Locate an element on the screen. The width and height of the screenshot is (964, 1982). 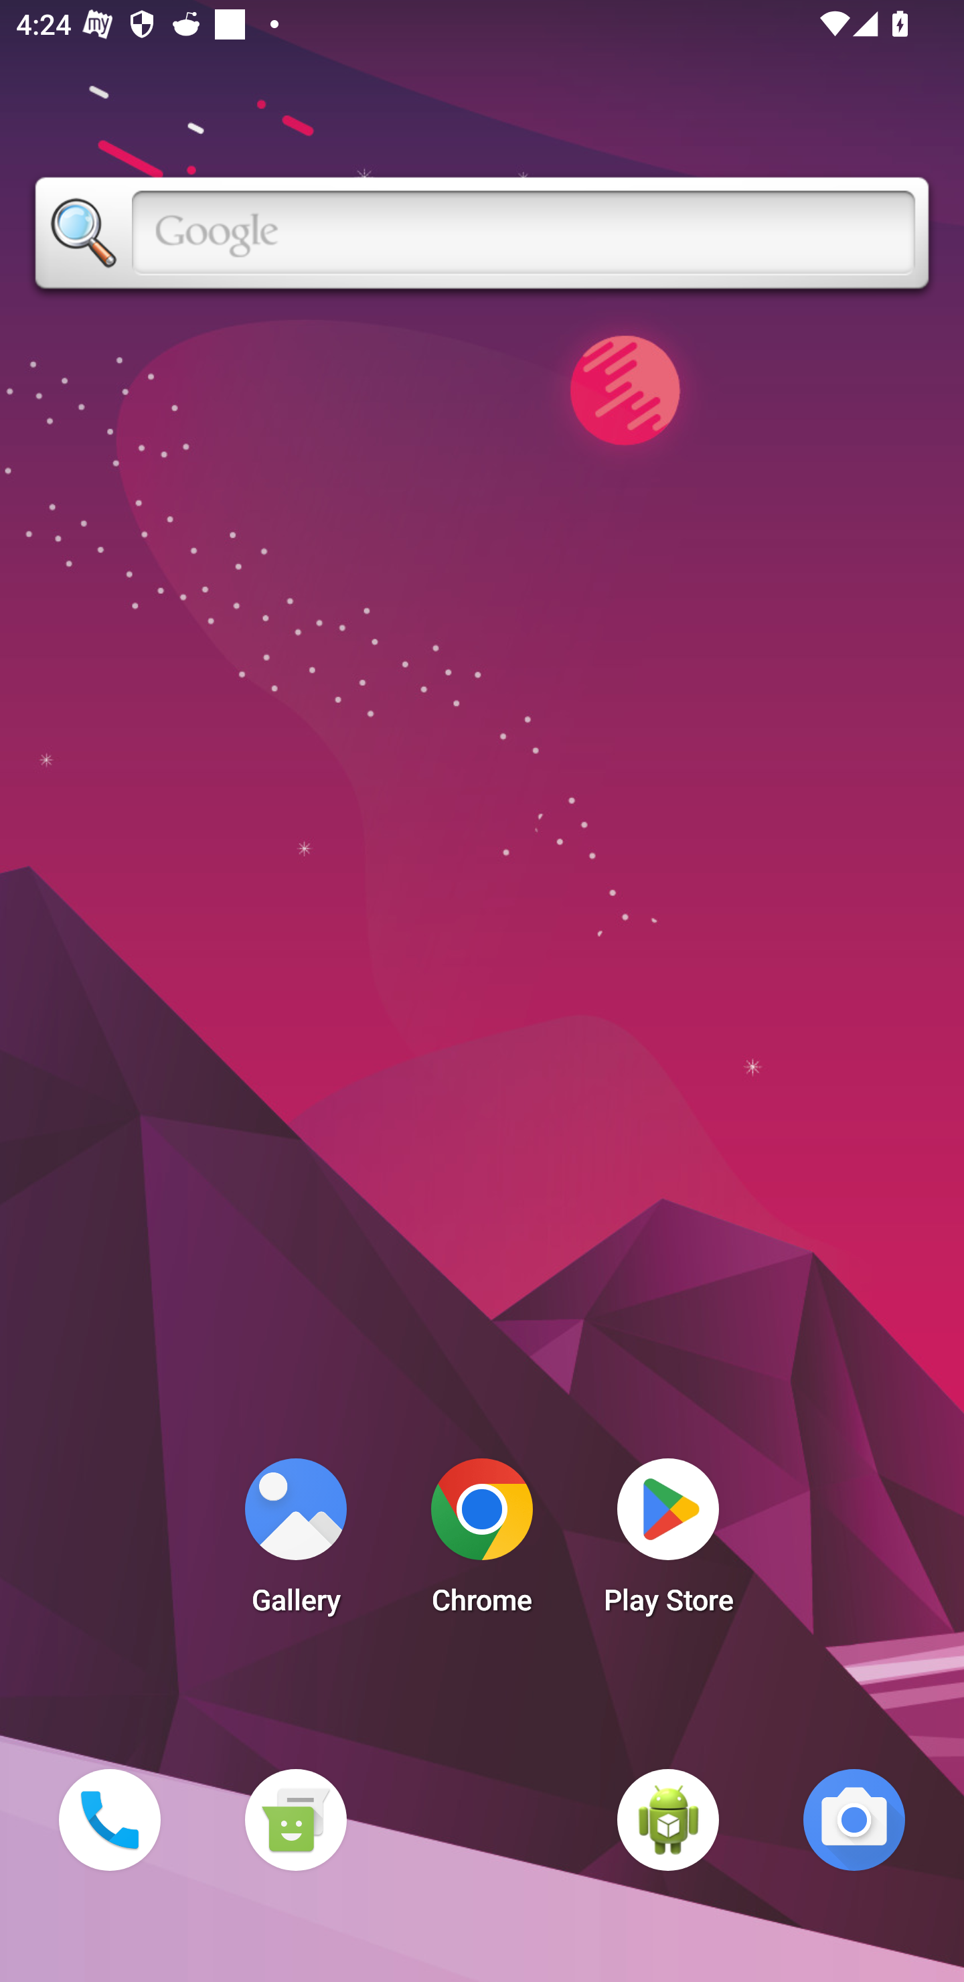
Messaging is located at coordinates (295, 1819).